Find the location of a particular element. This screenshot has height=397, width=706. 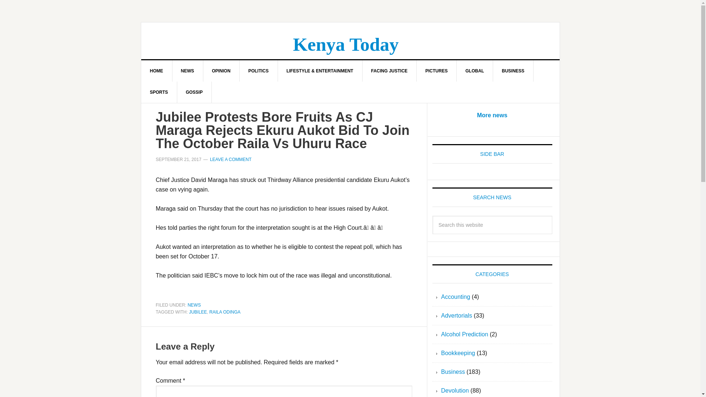

GLOBAL is located at coordinates (475, 71).